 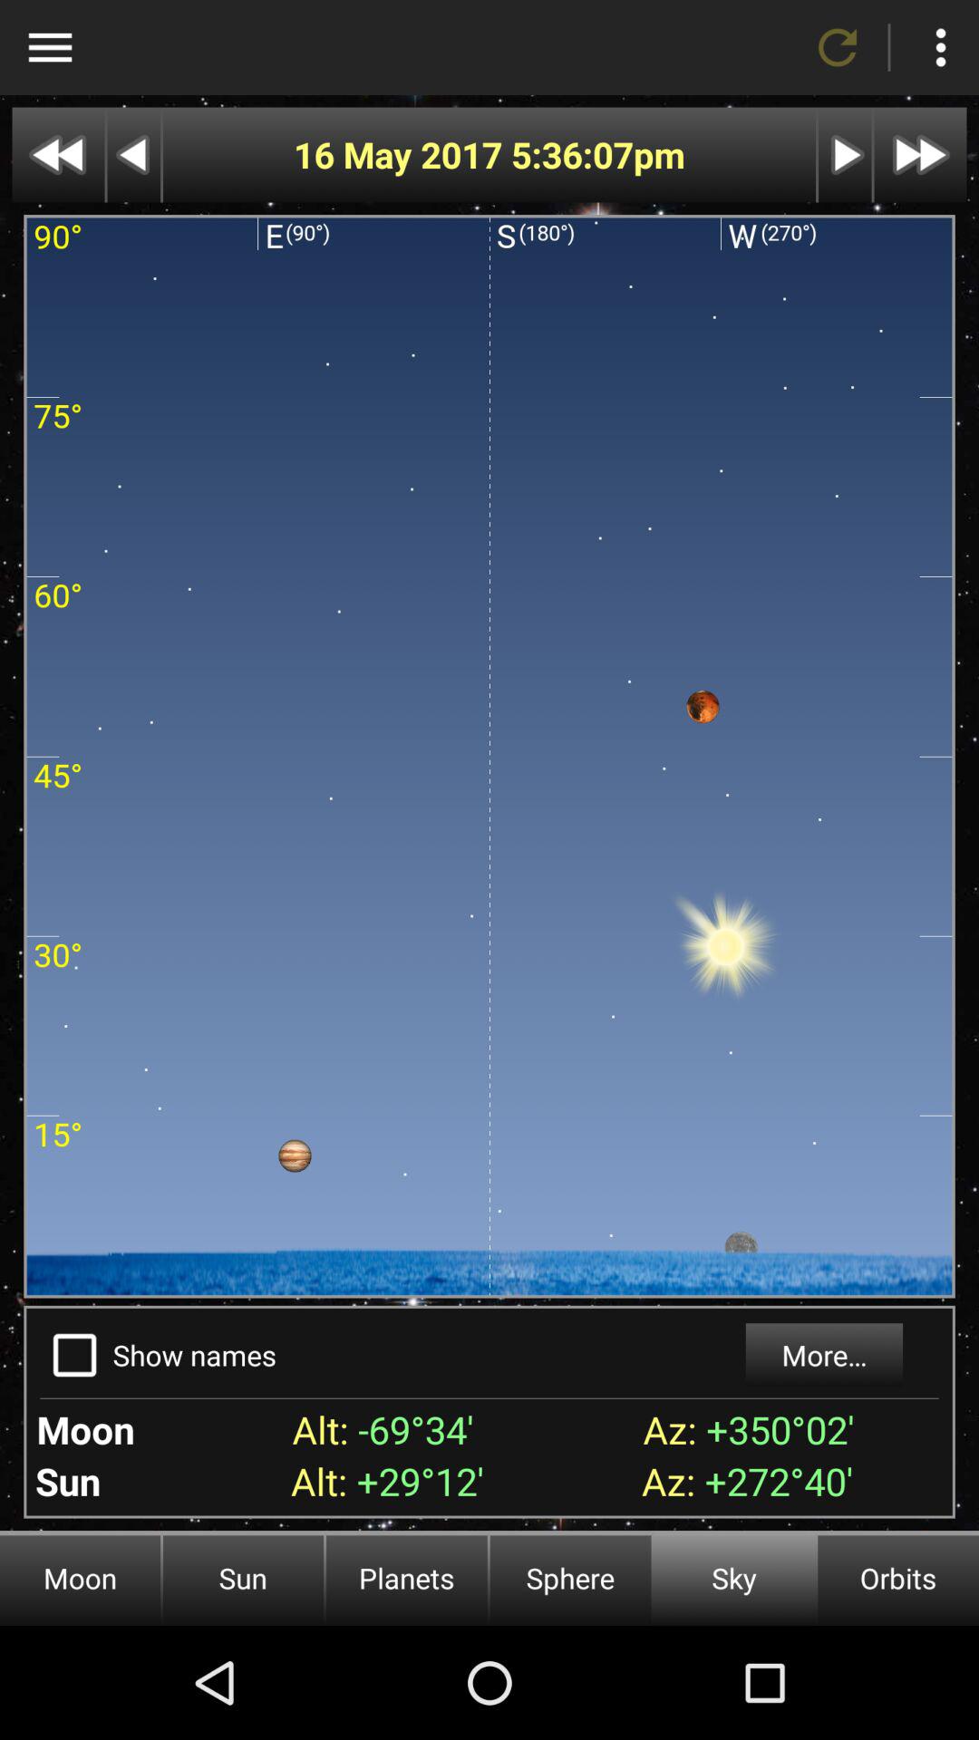 I want to click on next, so click(x=920, y=154).